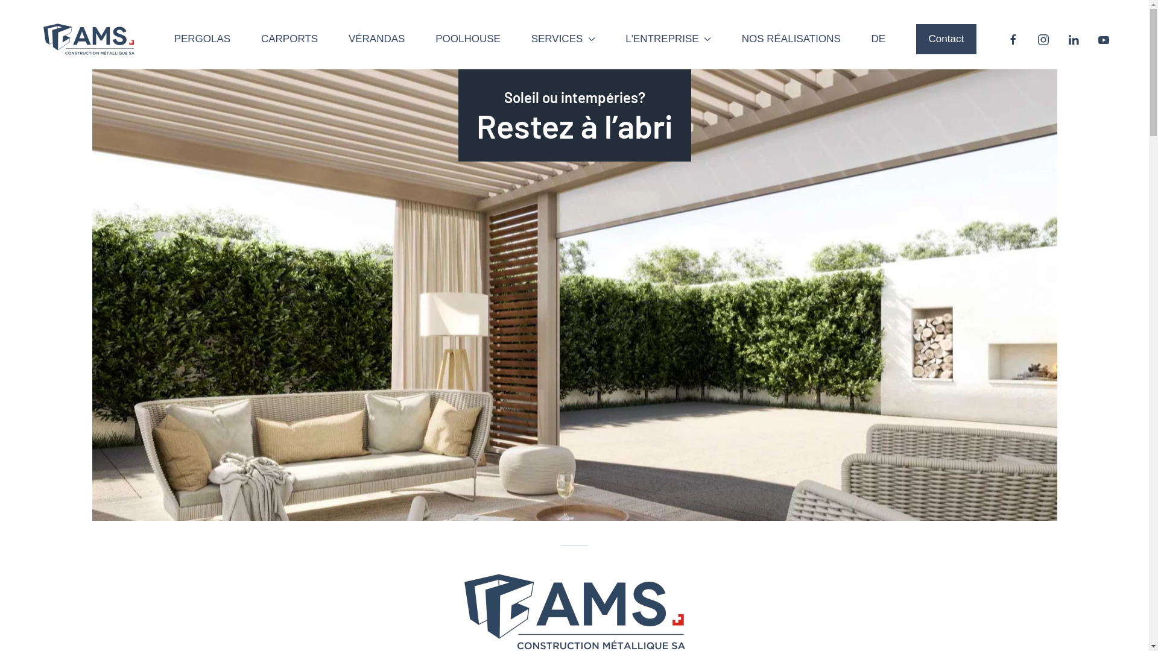 The image size is (1158, 651). What do you see at coordinates (879, 39) in the screenshot?
I see `DE` at bounding box center [879, 39].